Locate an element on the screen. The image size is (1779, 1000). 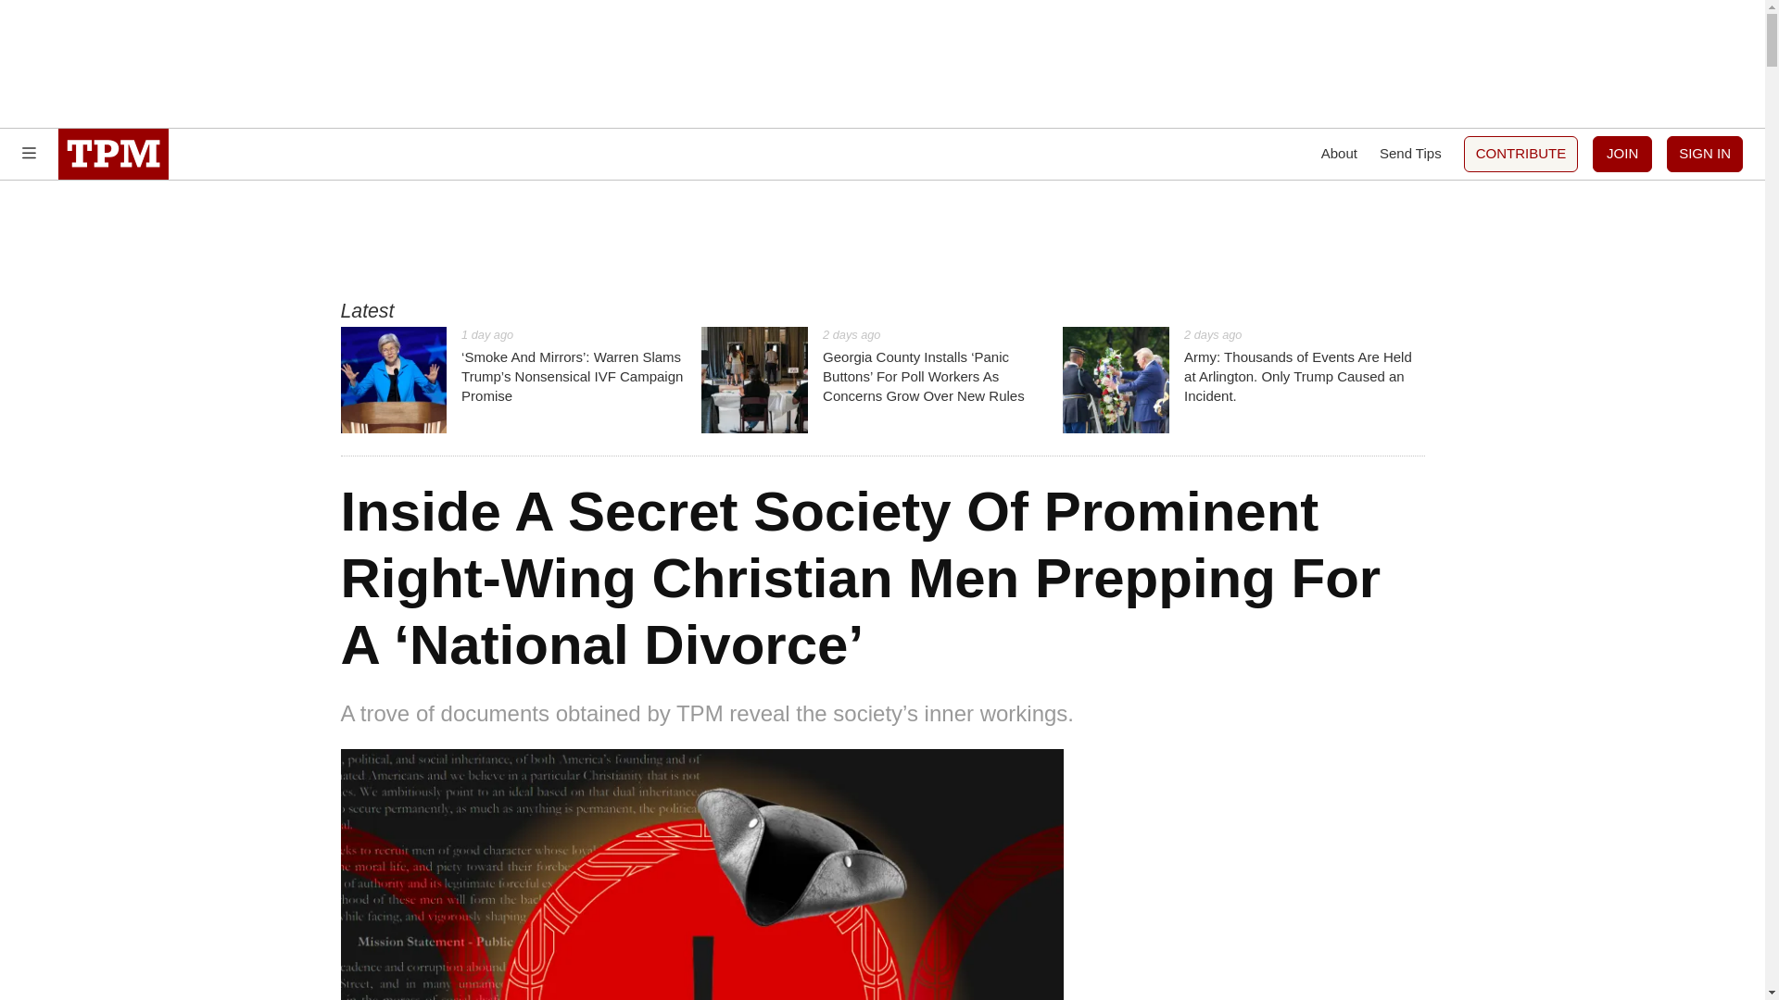
JOIN is located at coordinates (1621, 154).